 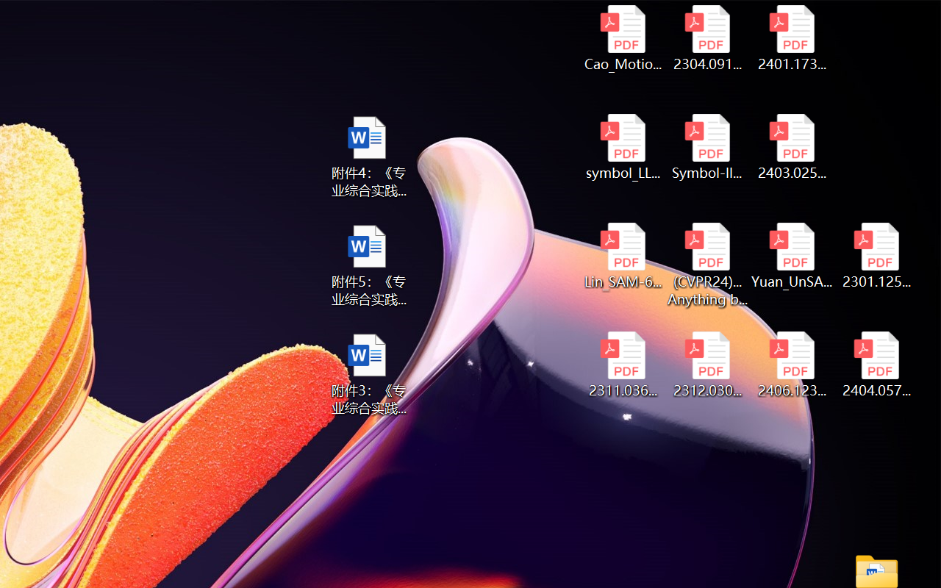 I want to click on 2301.12597v3.pdf, so click(x=876, y=256).